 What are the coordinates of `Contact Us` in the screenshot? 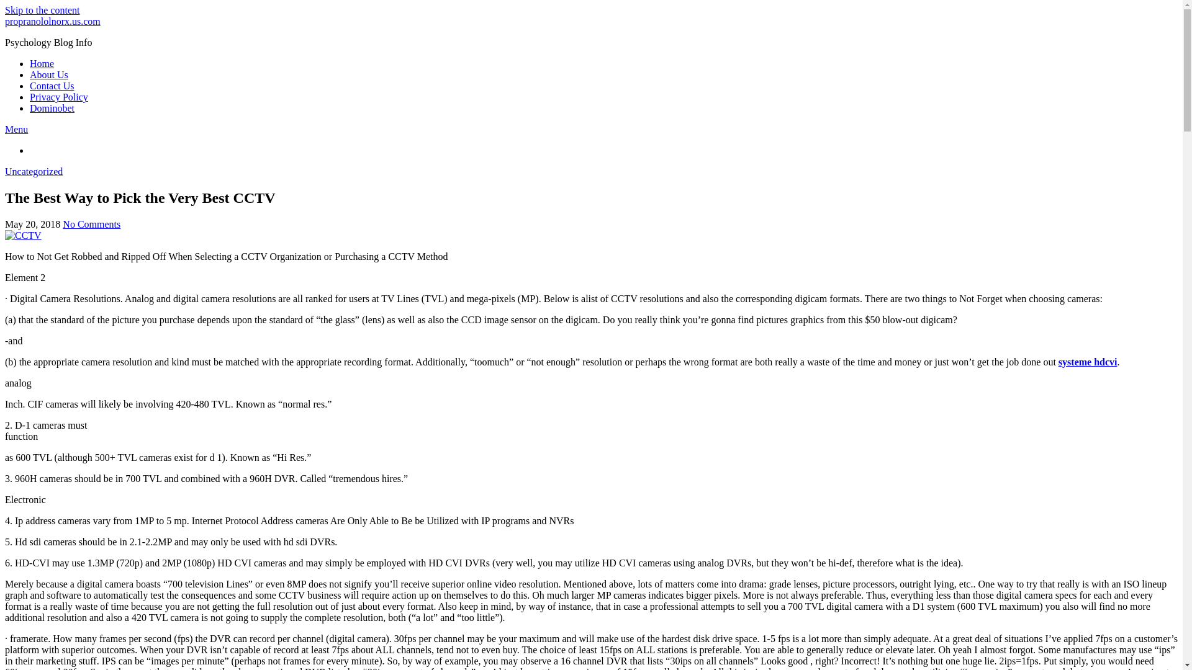 It's located at (52, 86).